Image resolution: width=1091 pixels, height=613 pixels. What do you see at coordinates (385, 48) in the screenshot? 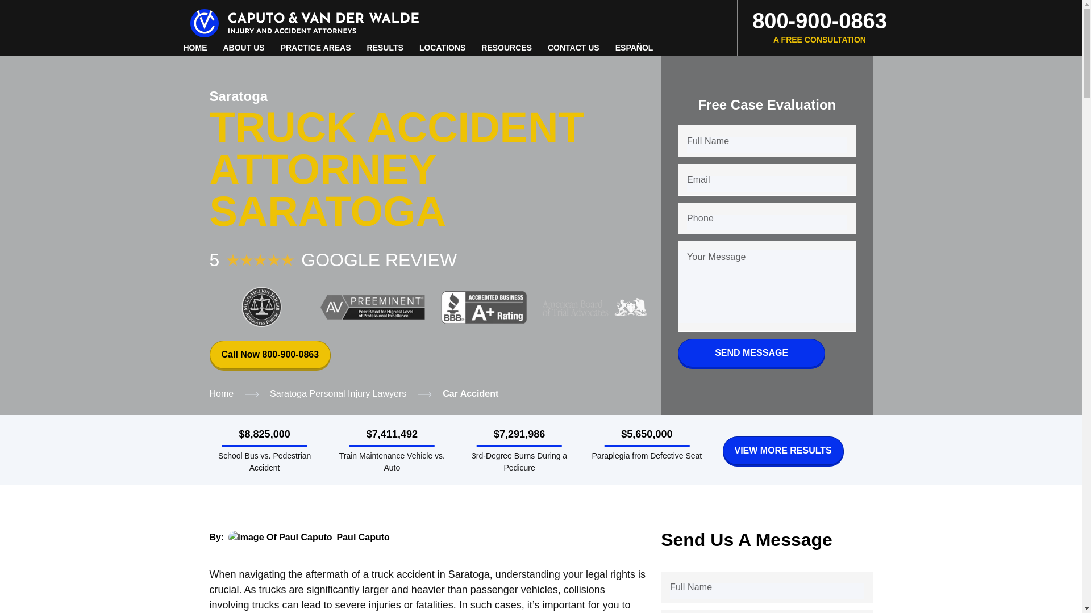
I see `RESULTS` at bounding box center [385, 48].